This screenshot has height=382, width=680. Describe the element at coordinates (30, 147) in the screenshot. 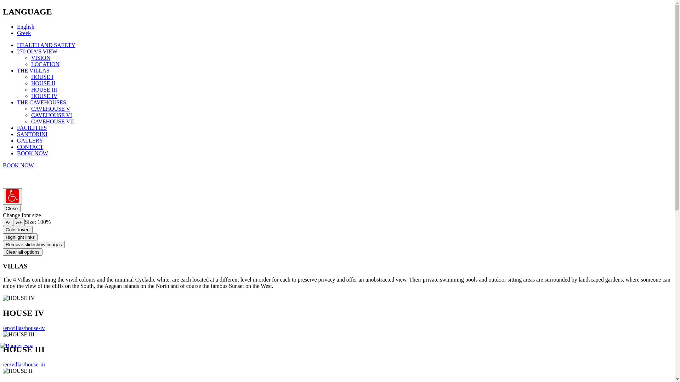

I see `CONTACT` at that location.